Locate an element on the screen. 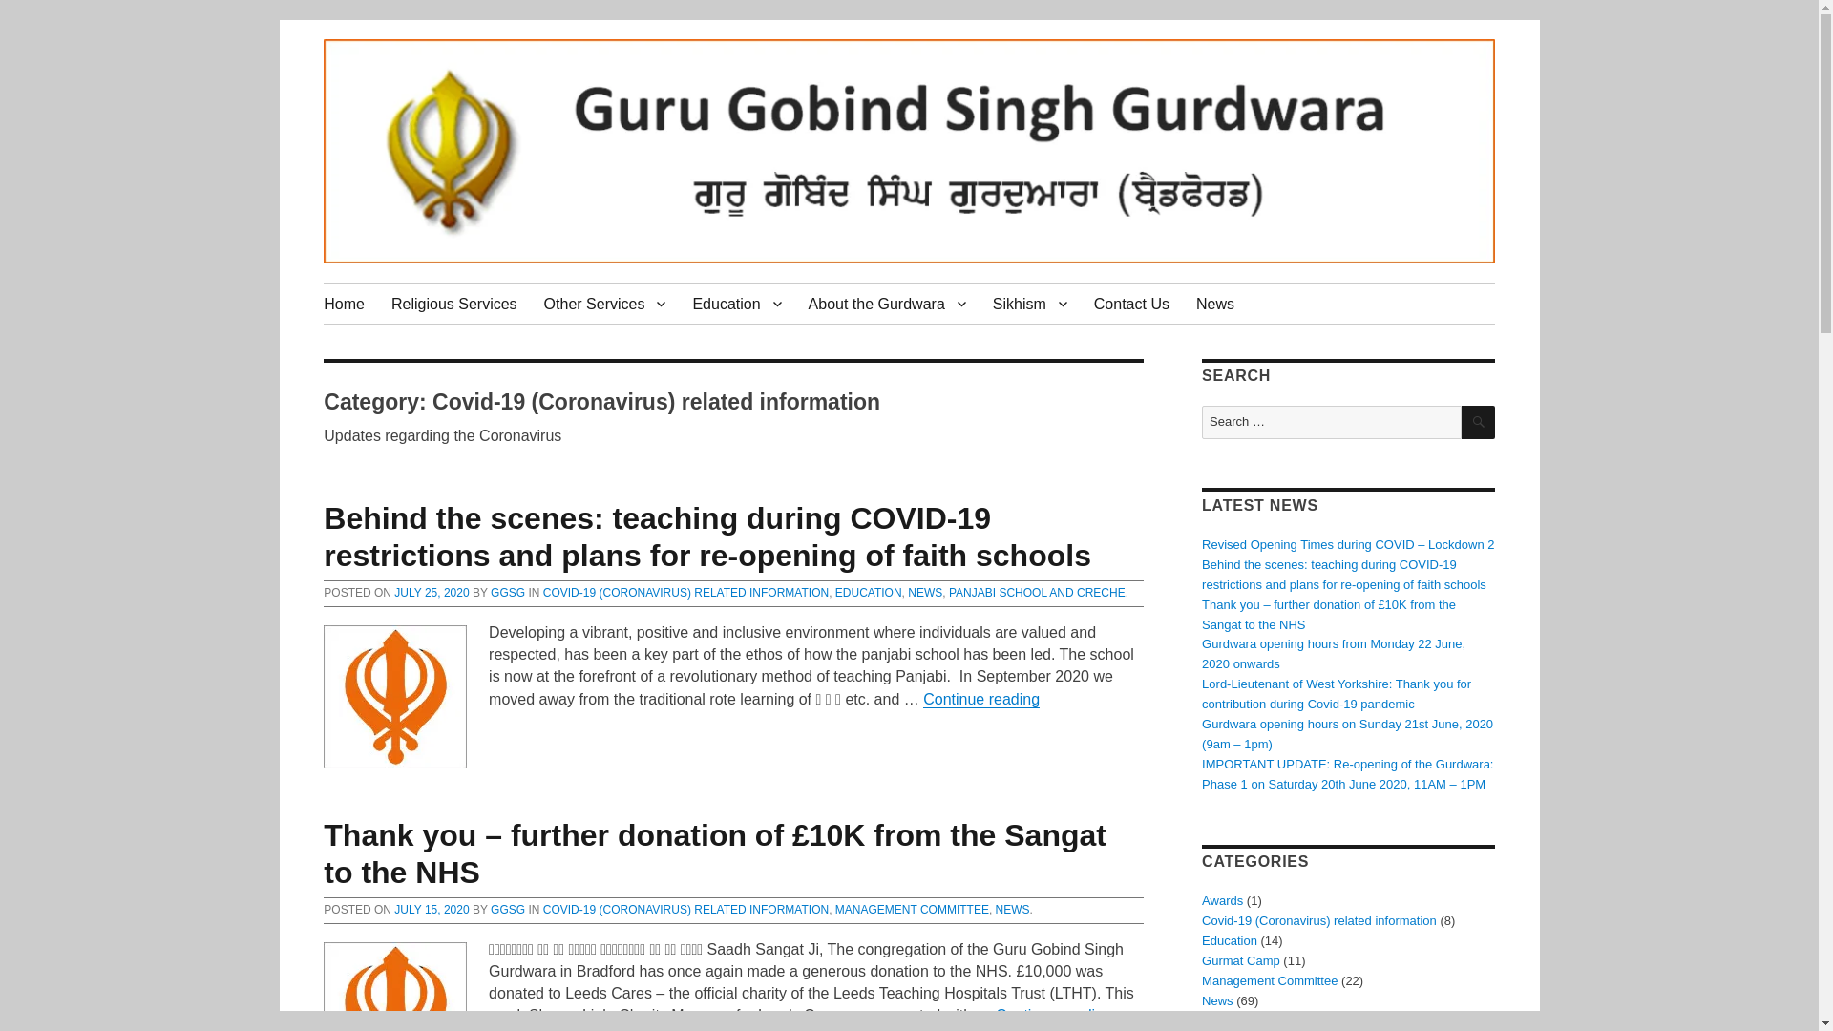  12:12 pm is located at coordinates (432, 910).